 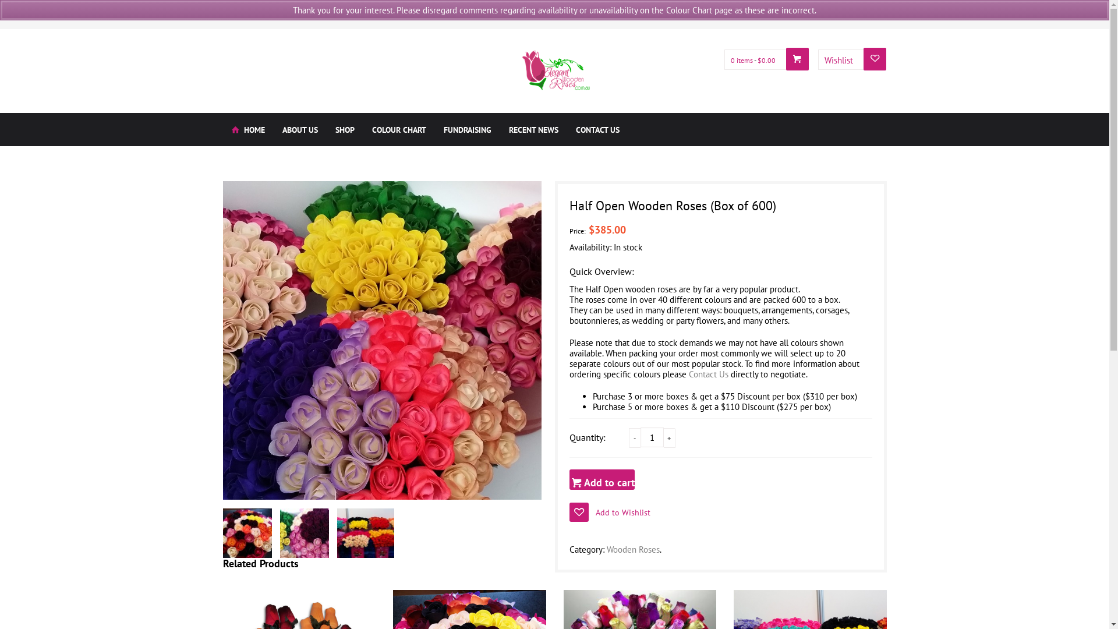 I want to click on COLOUR CHART, so click(x=399, y=129).